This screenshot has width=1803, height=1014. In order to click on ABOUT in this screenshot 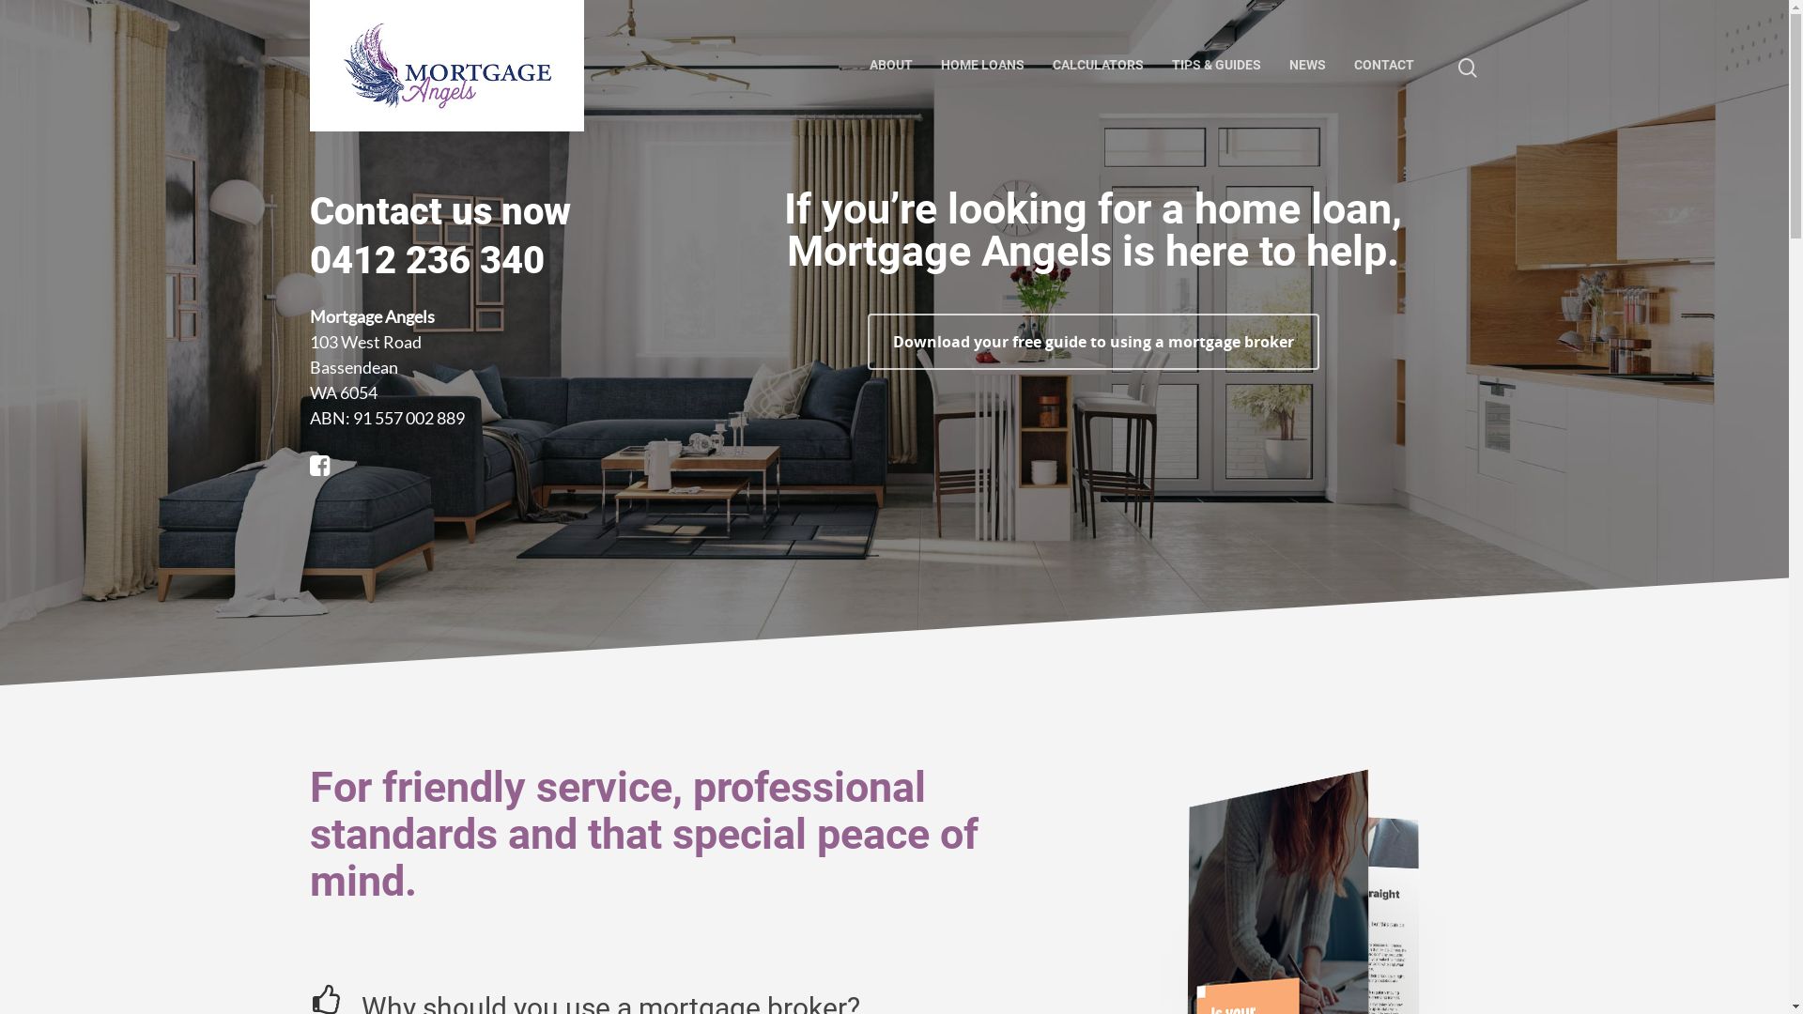, I will do `click(891, 66)`.